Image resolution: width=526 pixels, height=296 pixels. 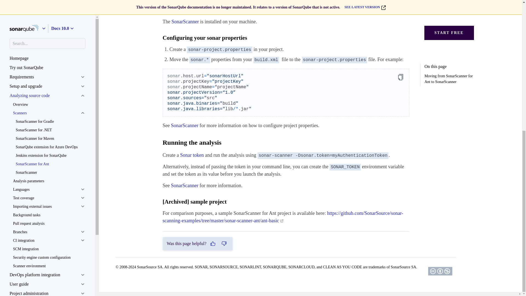 What do you see at coordinates (22, 99) in the screenshot?
I see `Sonar Home` at bounding box center [22, 99].